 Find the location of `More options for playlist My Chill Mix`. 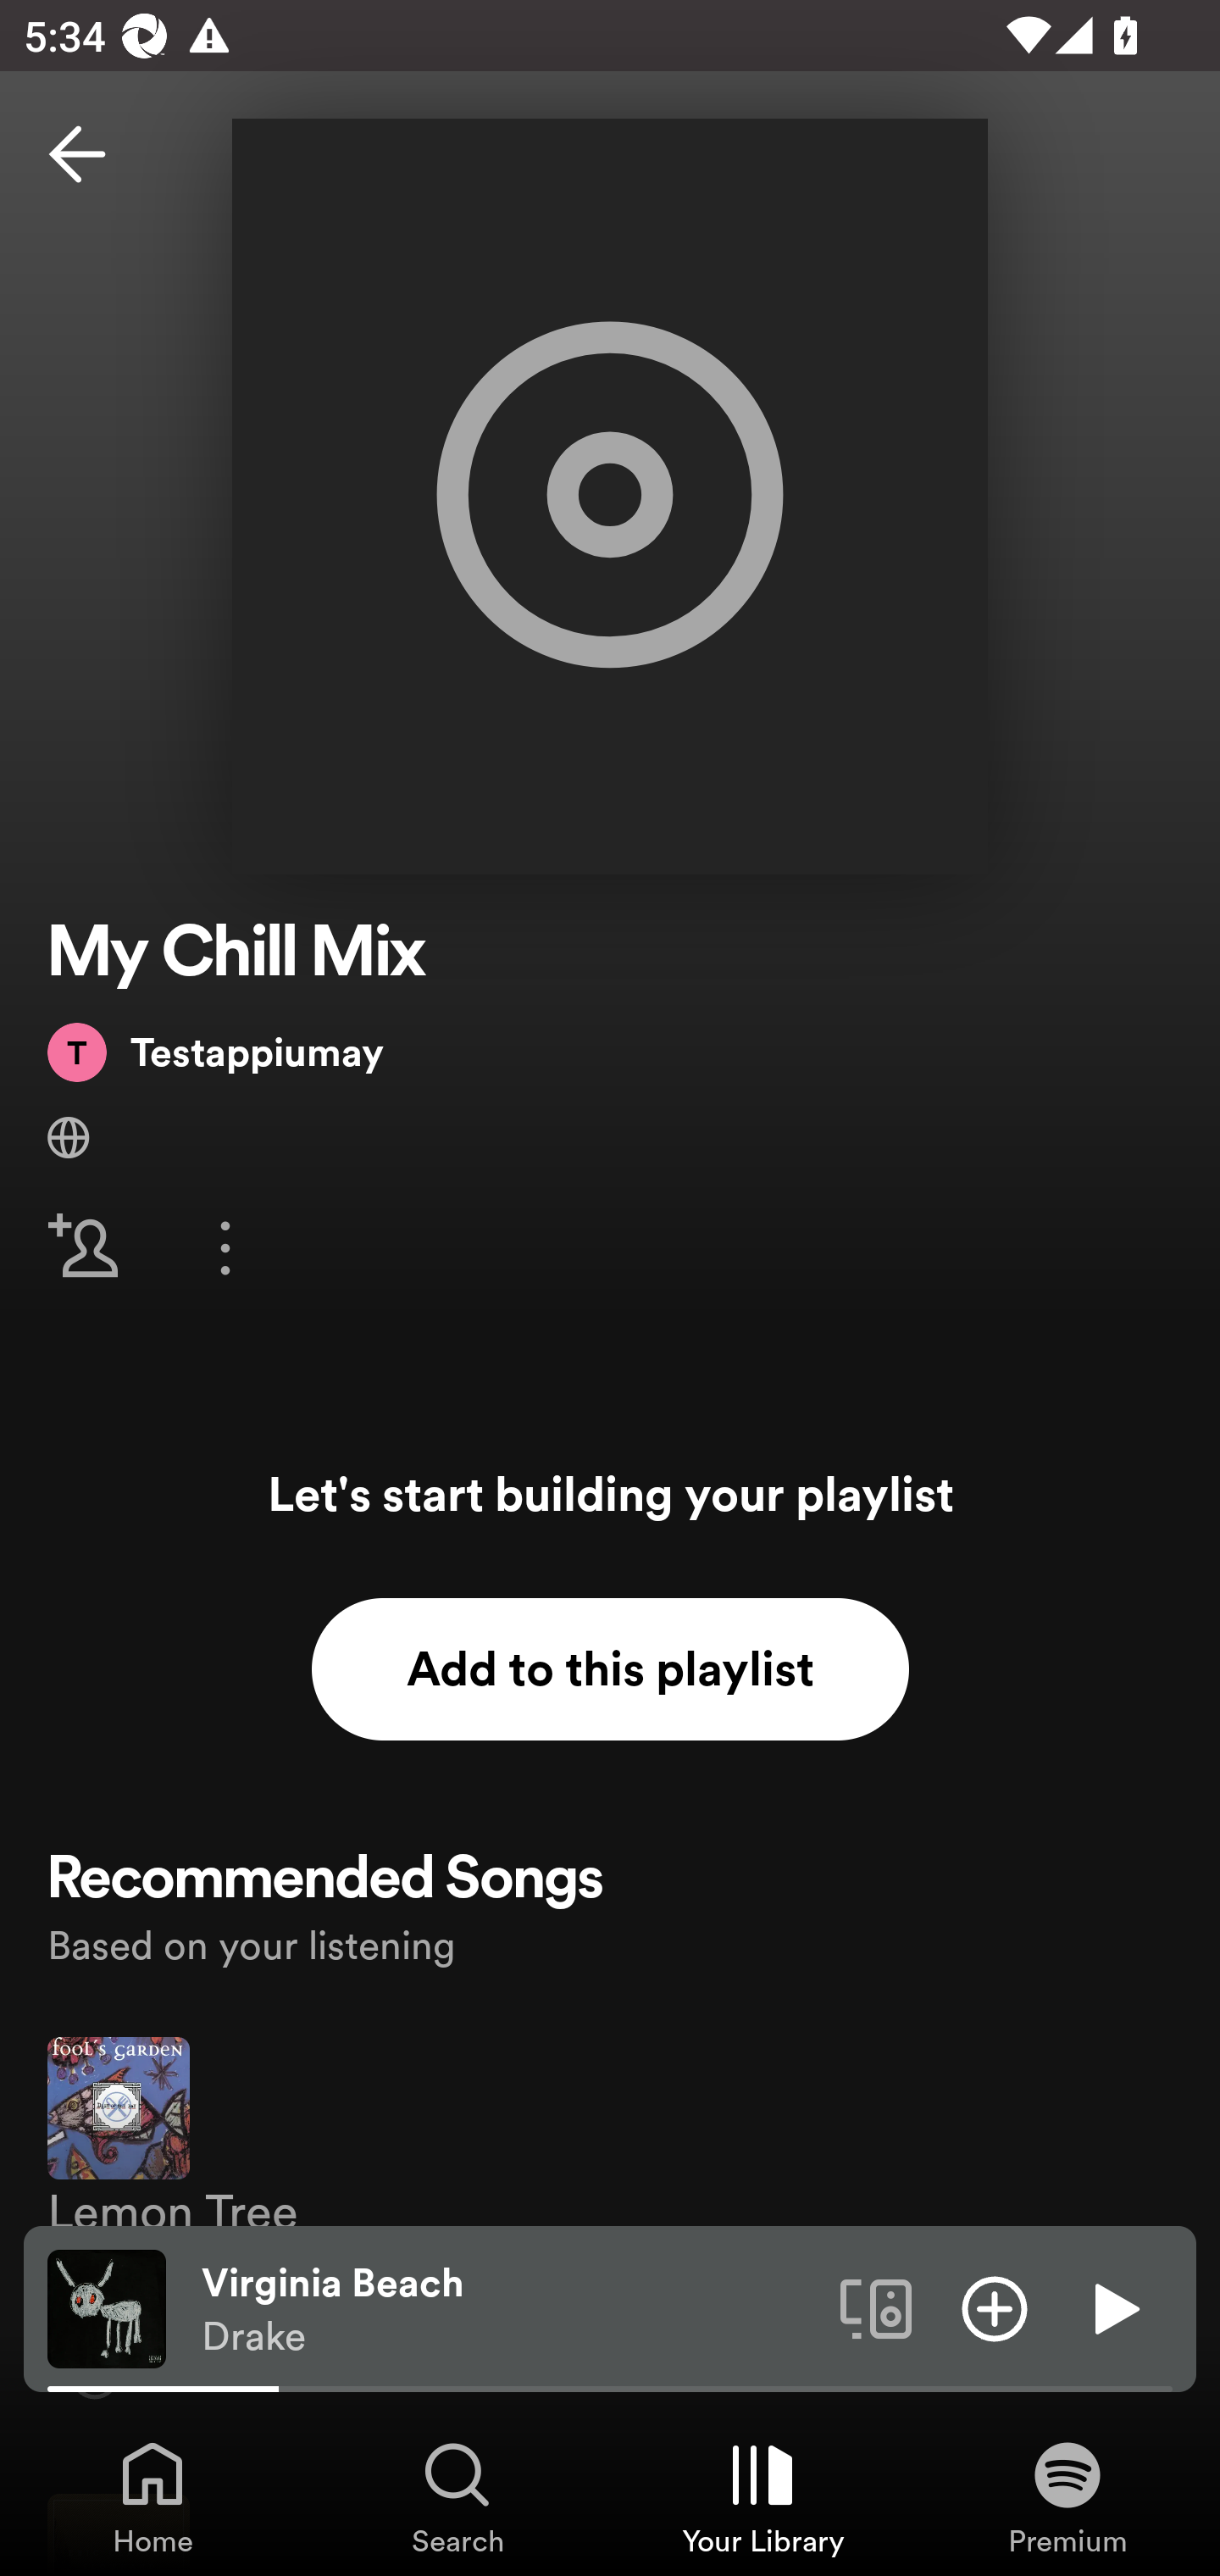

More options for playlist My Chill Mix is located at coordinates (225, 1247).